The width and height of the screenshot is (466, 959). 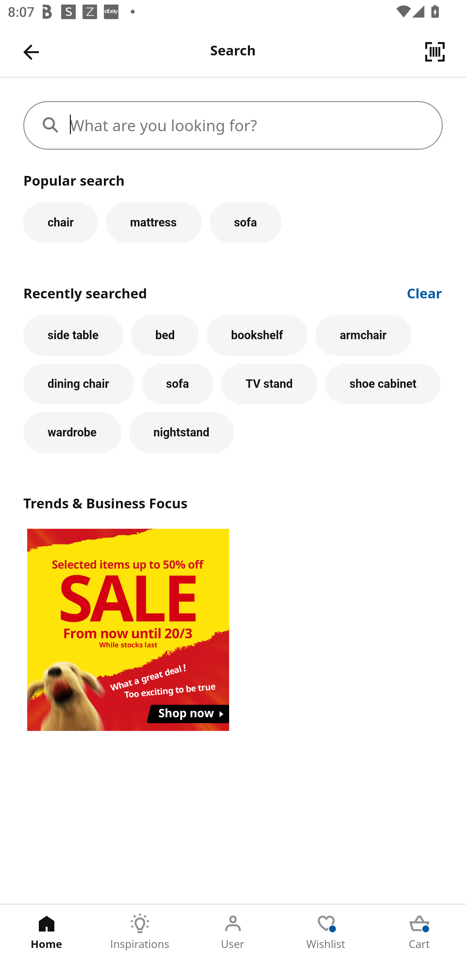 What do you see at coordinates (72, 432) in the screenshot?
I see `wardrobe` at bounding box center [72, 432].